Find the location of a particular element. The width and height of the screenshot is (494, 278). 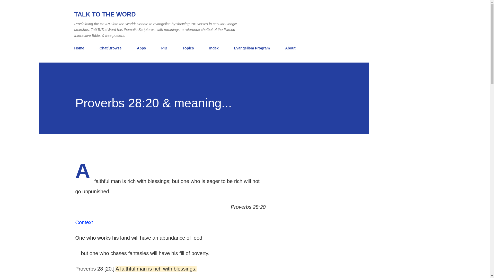

TALK TO THE WORD is located at coordinates (105, 14).